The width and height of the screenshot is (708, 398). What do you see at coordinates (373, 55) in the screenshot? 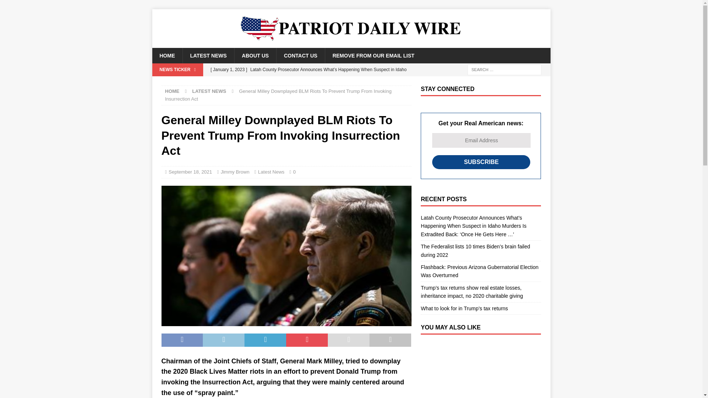
I see `REMOVE FROM OUR EMAIL LIST` at bounding box center [373, 55].